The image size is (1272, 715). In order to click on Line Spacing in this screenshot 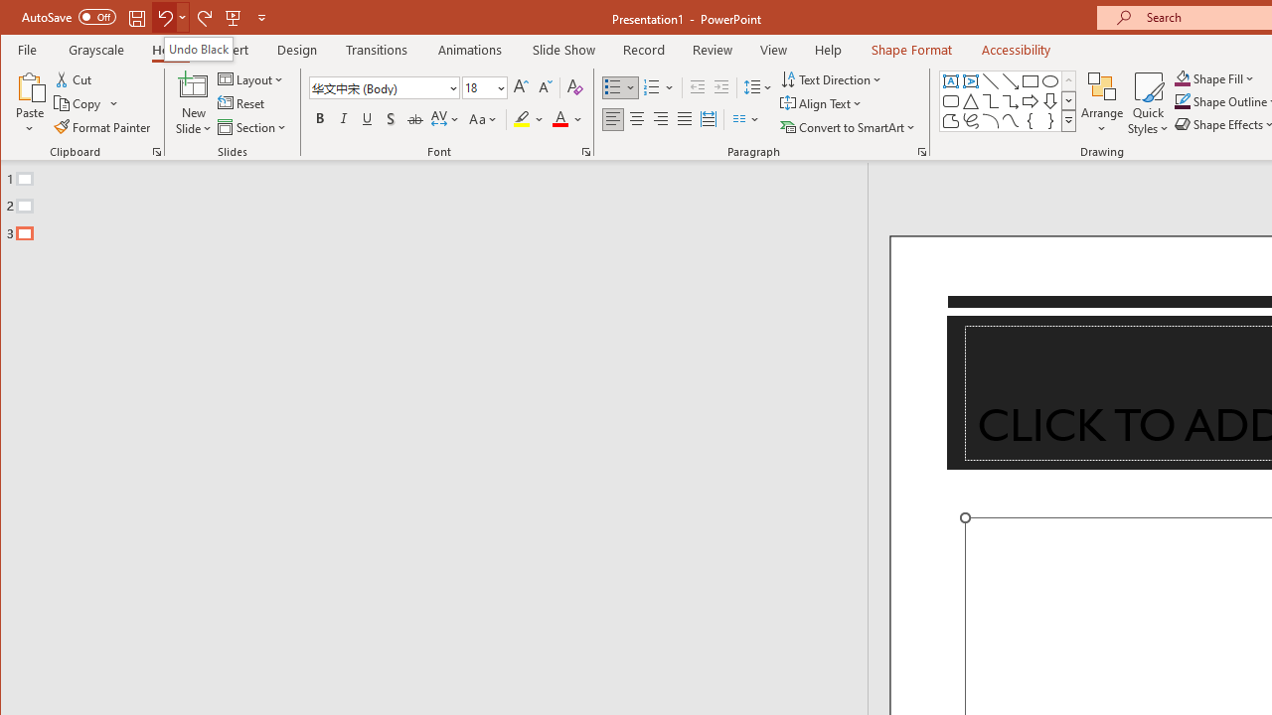, I will do `click(759, 87)`.